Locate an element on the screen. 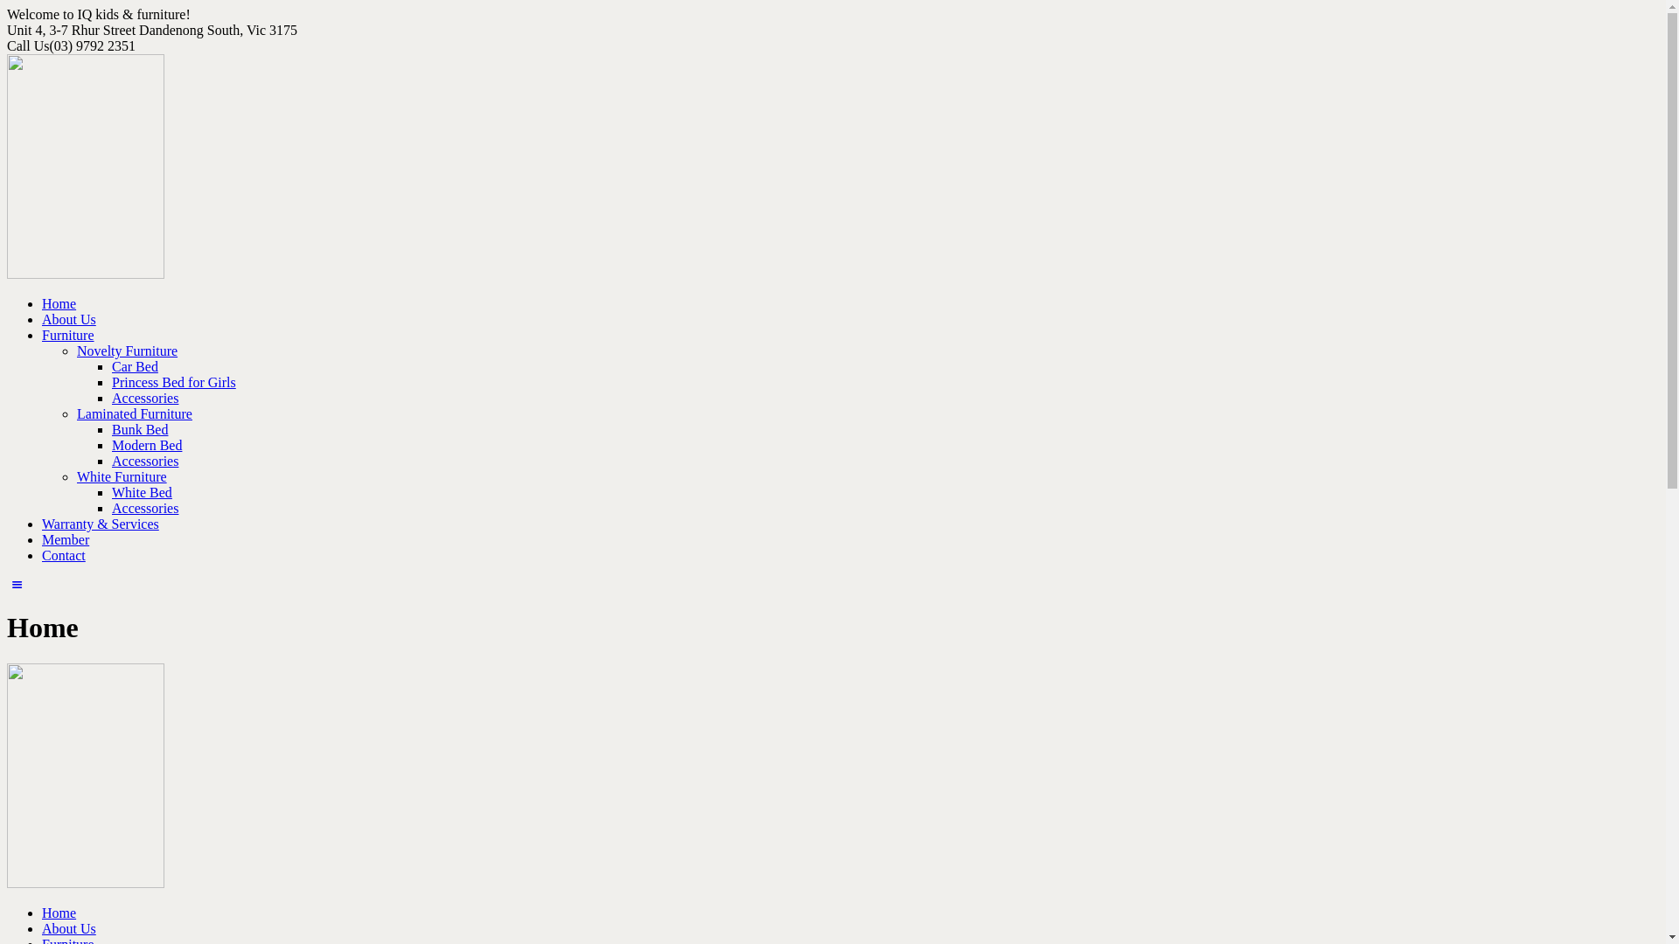  Laminated Furniture is located at coordinates (135, 414).